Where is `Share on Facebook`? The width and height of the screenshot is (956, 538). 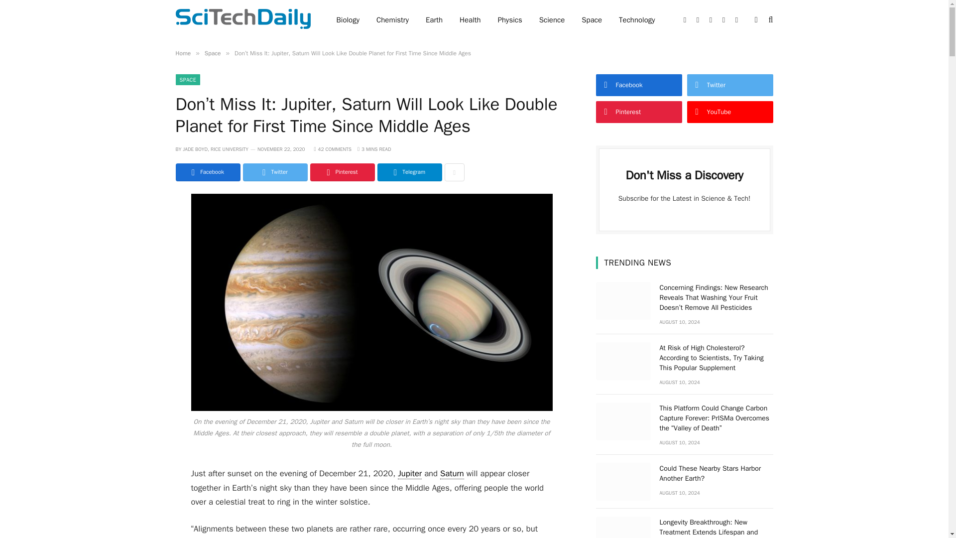
Share on Facebook is located at coordinates (207, 172).